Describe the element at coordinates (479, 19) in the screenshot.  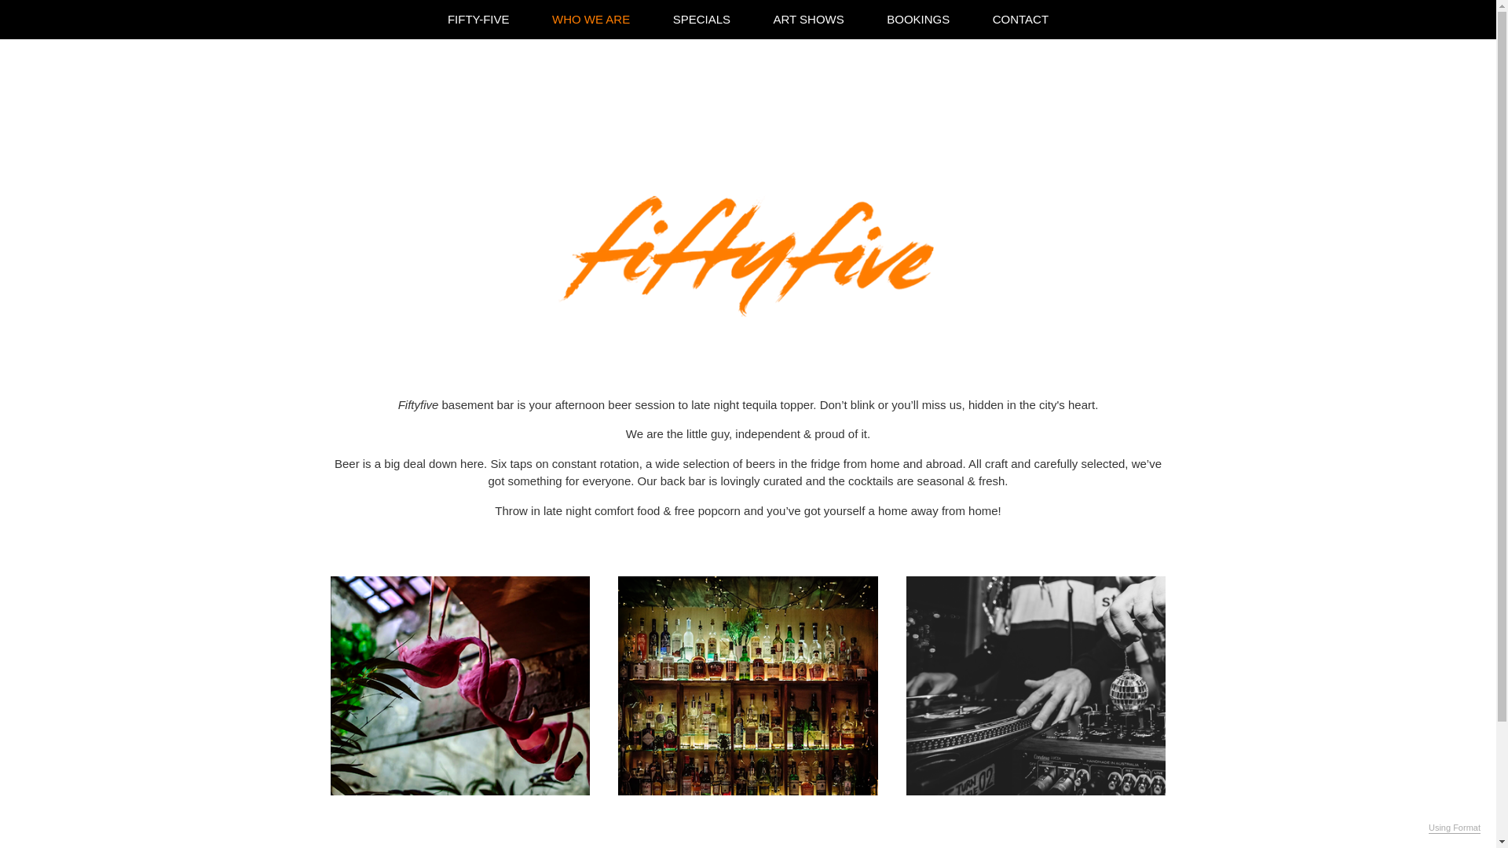
I see `FIFTY-FIVE` at that location.